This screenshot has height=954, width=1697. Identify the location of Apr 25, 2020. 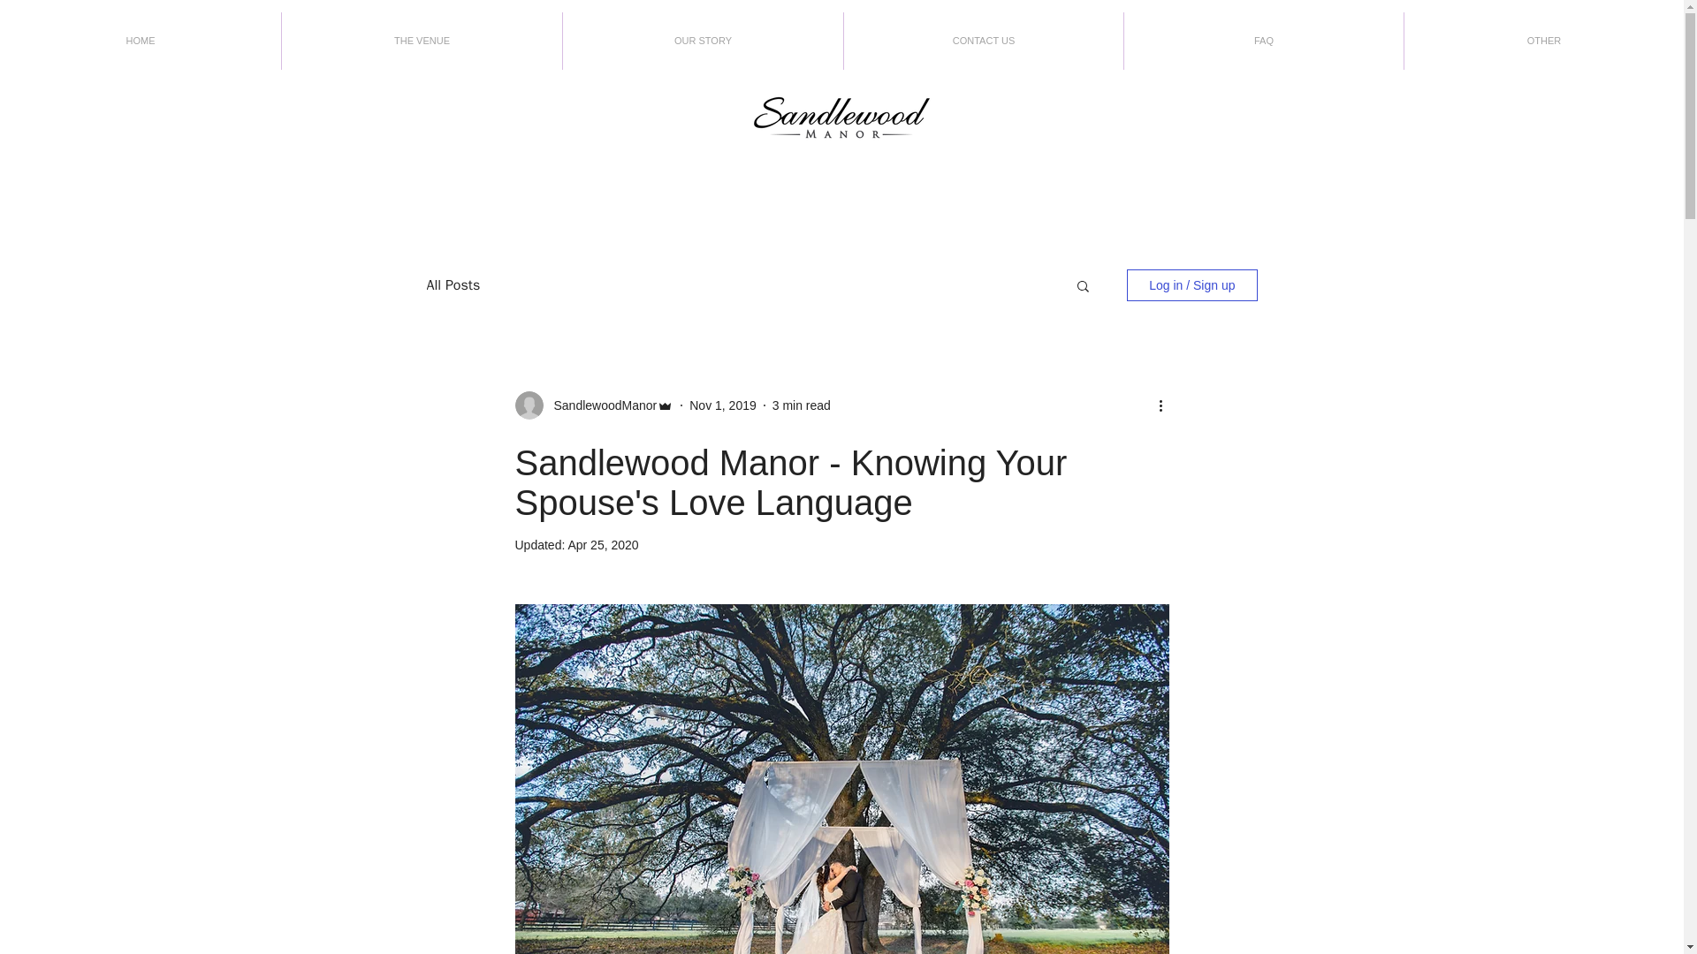
(602, 545).